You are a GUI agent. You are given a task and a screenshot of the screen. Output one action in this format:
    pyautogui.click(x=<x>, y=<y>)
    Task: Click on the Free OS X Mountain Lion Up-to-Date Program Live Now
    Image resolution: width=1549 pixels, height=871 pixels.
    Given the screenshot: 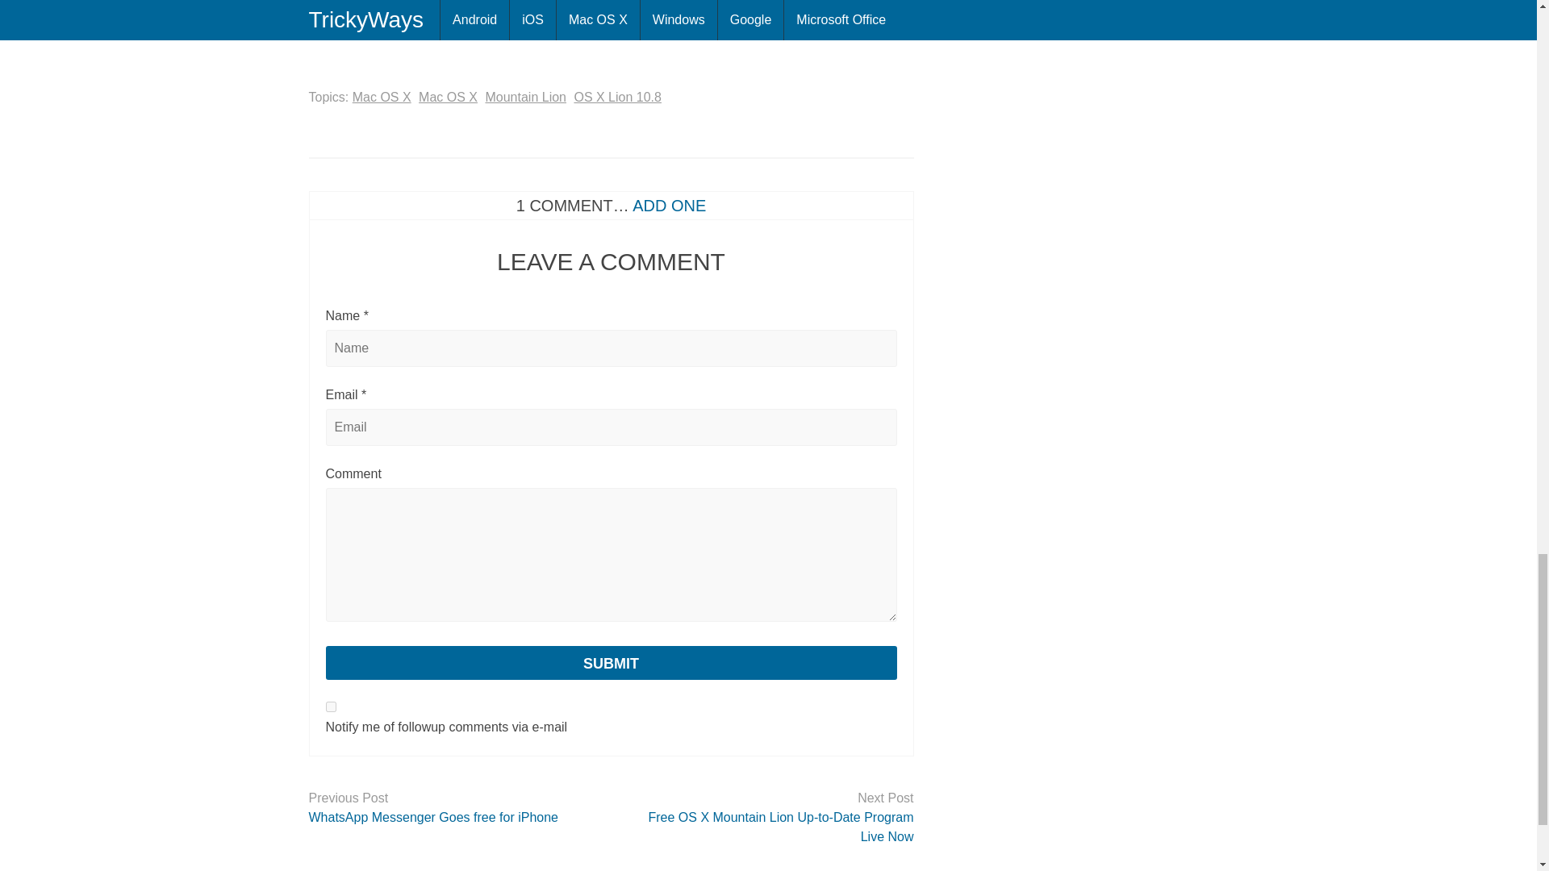 What is the action you would take?
    pyautogui.click(x=768, y=827)
    